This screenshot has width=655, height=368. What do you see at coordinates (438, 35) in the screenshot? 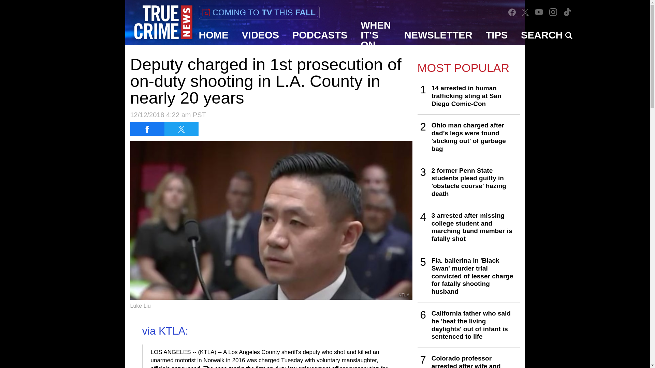
I see `NEWSLETTER` at bounding box center [438, 35].